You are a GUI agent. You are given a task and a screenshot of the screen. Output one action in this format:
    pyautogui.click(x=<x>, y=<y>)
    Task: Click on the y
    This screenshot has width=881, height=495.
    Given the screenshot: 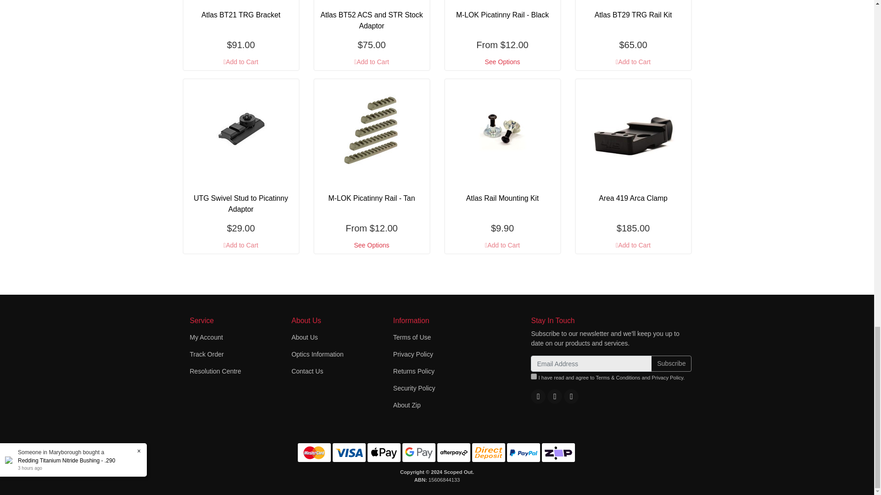 What is the action you would take?
    pyautogui.click(x=534, y=377)
    